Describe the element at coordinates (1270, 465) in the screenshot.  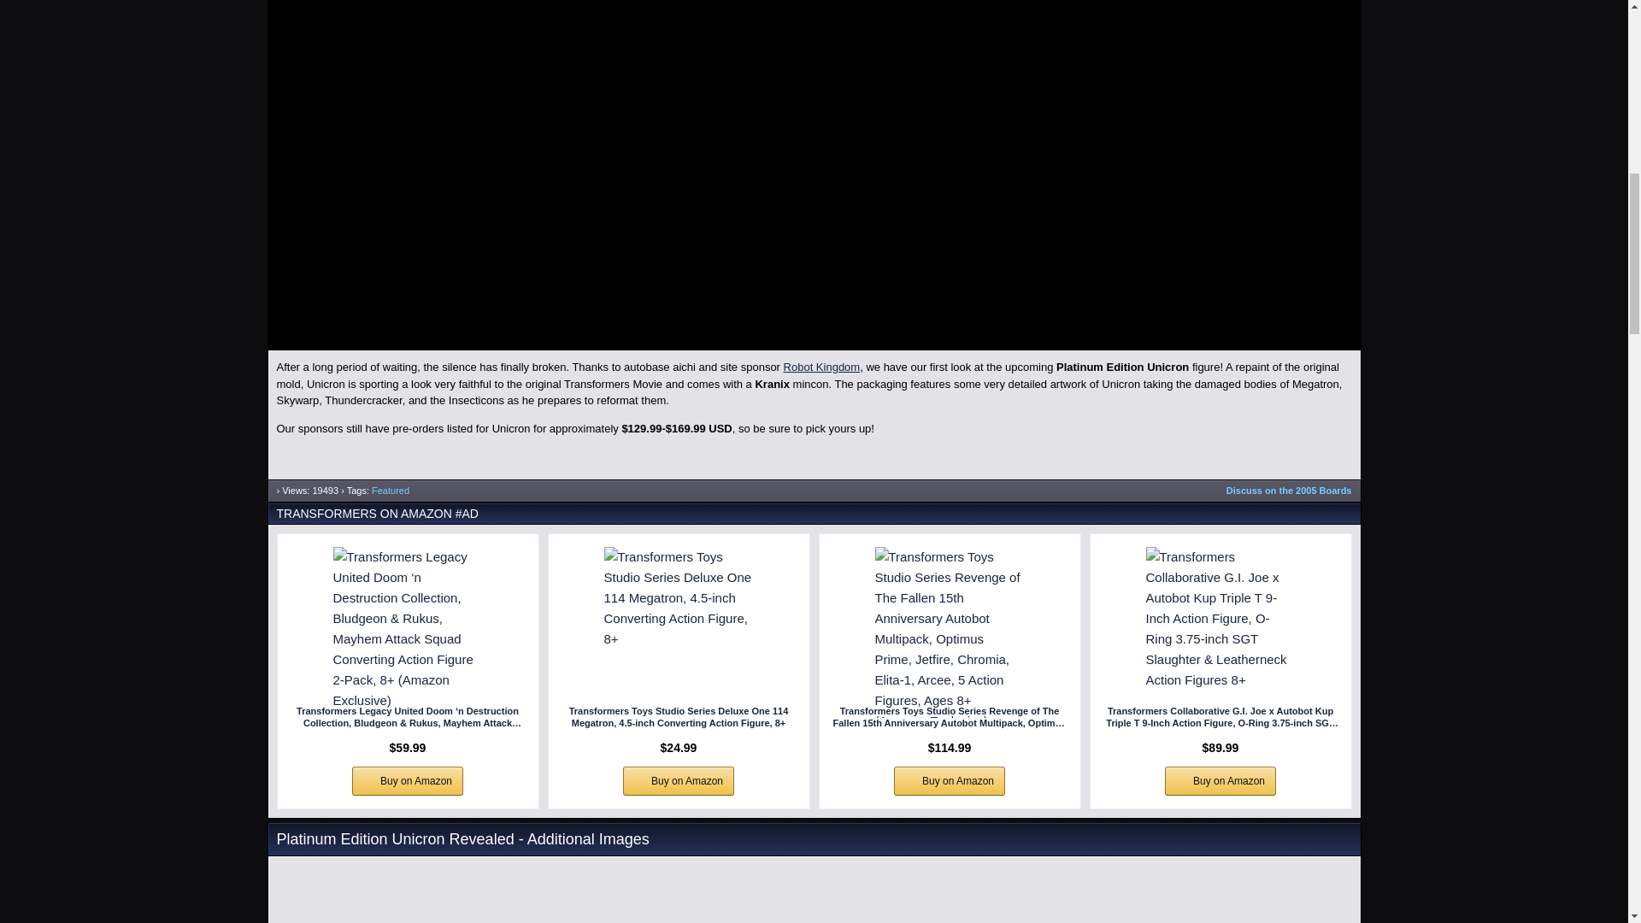
I see `Share with followers on Twitter` at that location.